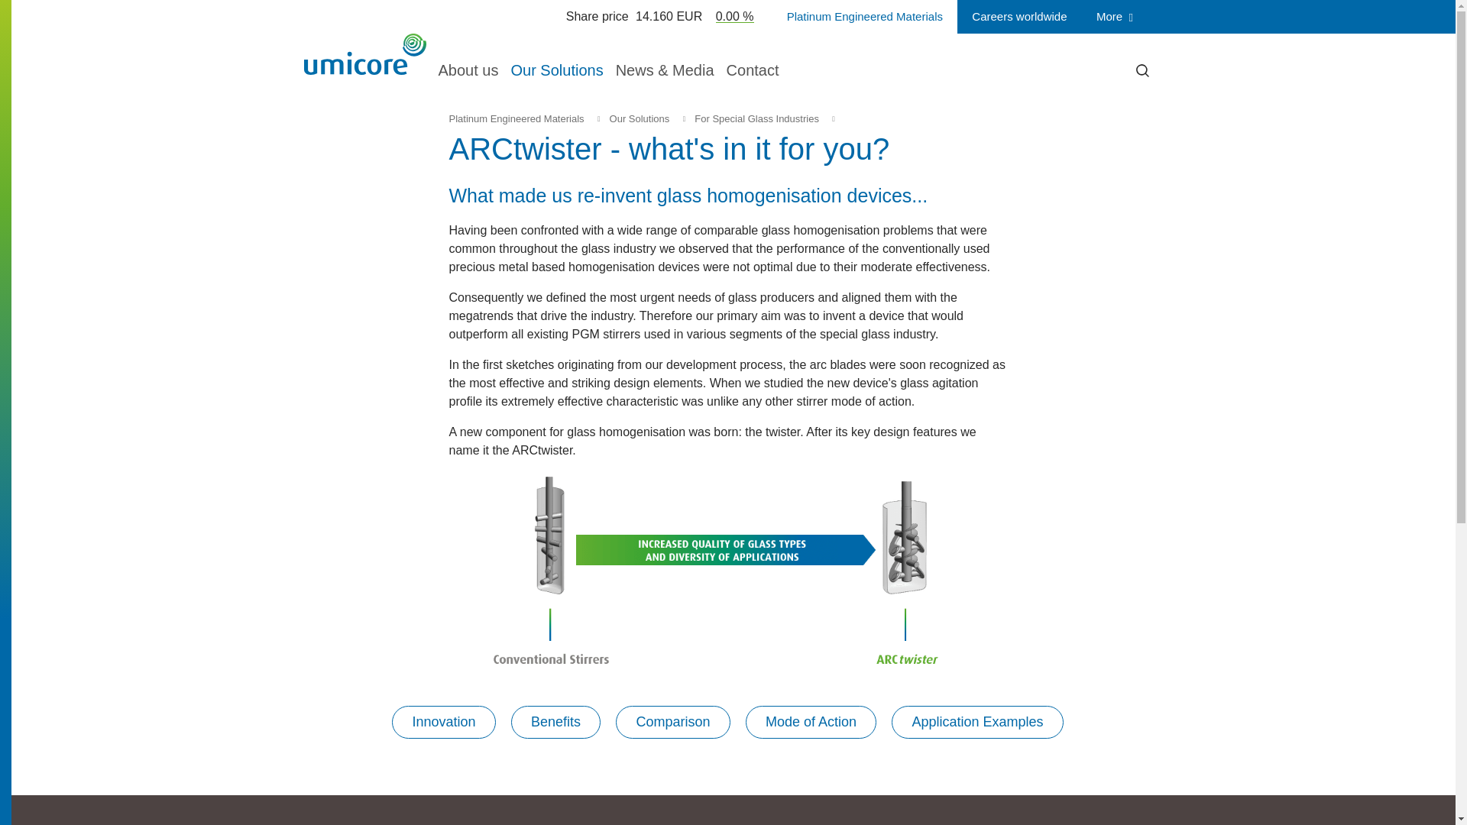  What do you see at coordinates (640, 118) in the screenshot?
I see `Our Solutions` at bounding box center [640, 118].